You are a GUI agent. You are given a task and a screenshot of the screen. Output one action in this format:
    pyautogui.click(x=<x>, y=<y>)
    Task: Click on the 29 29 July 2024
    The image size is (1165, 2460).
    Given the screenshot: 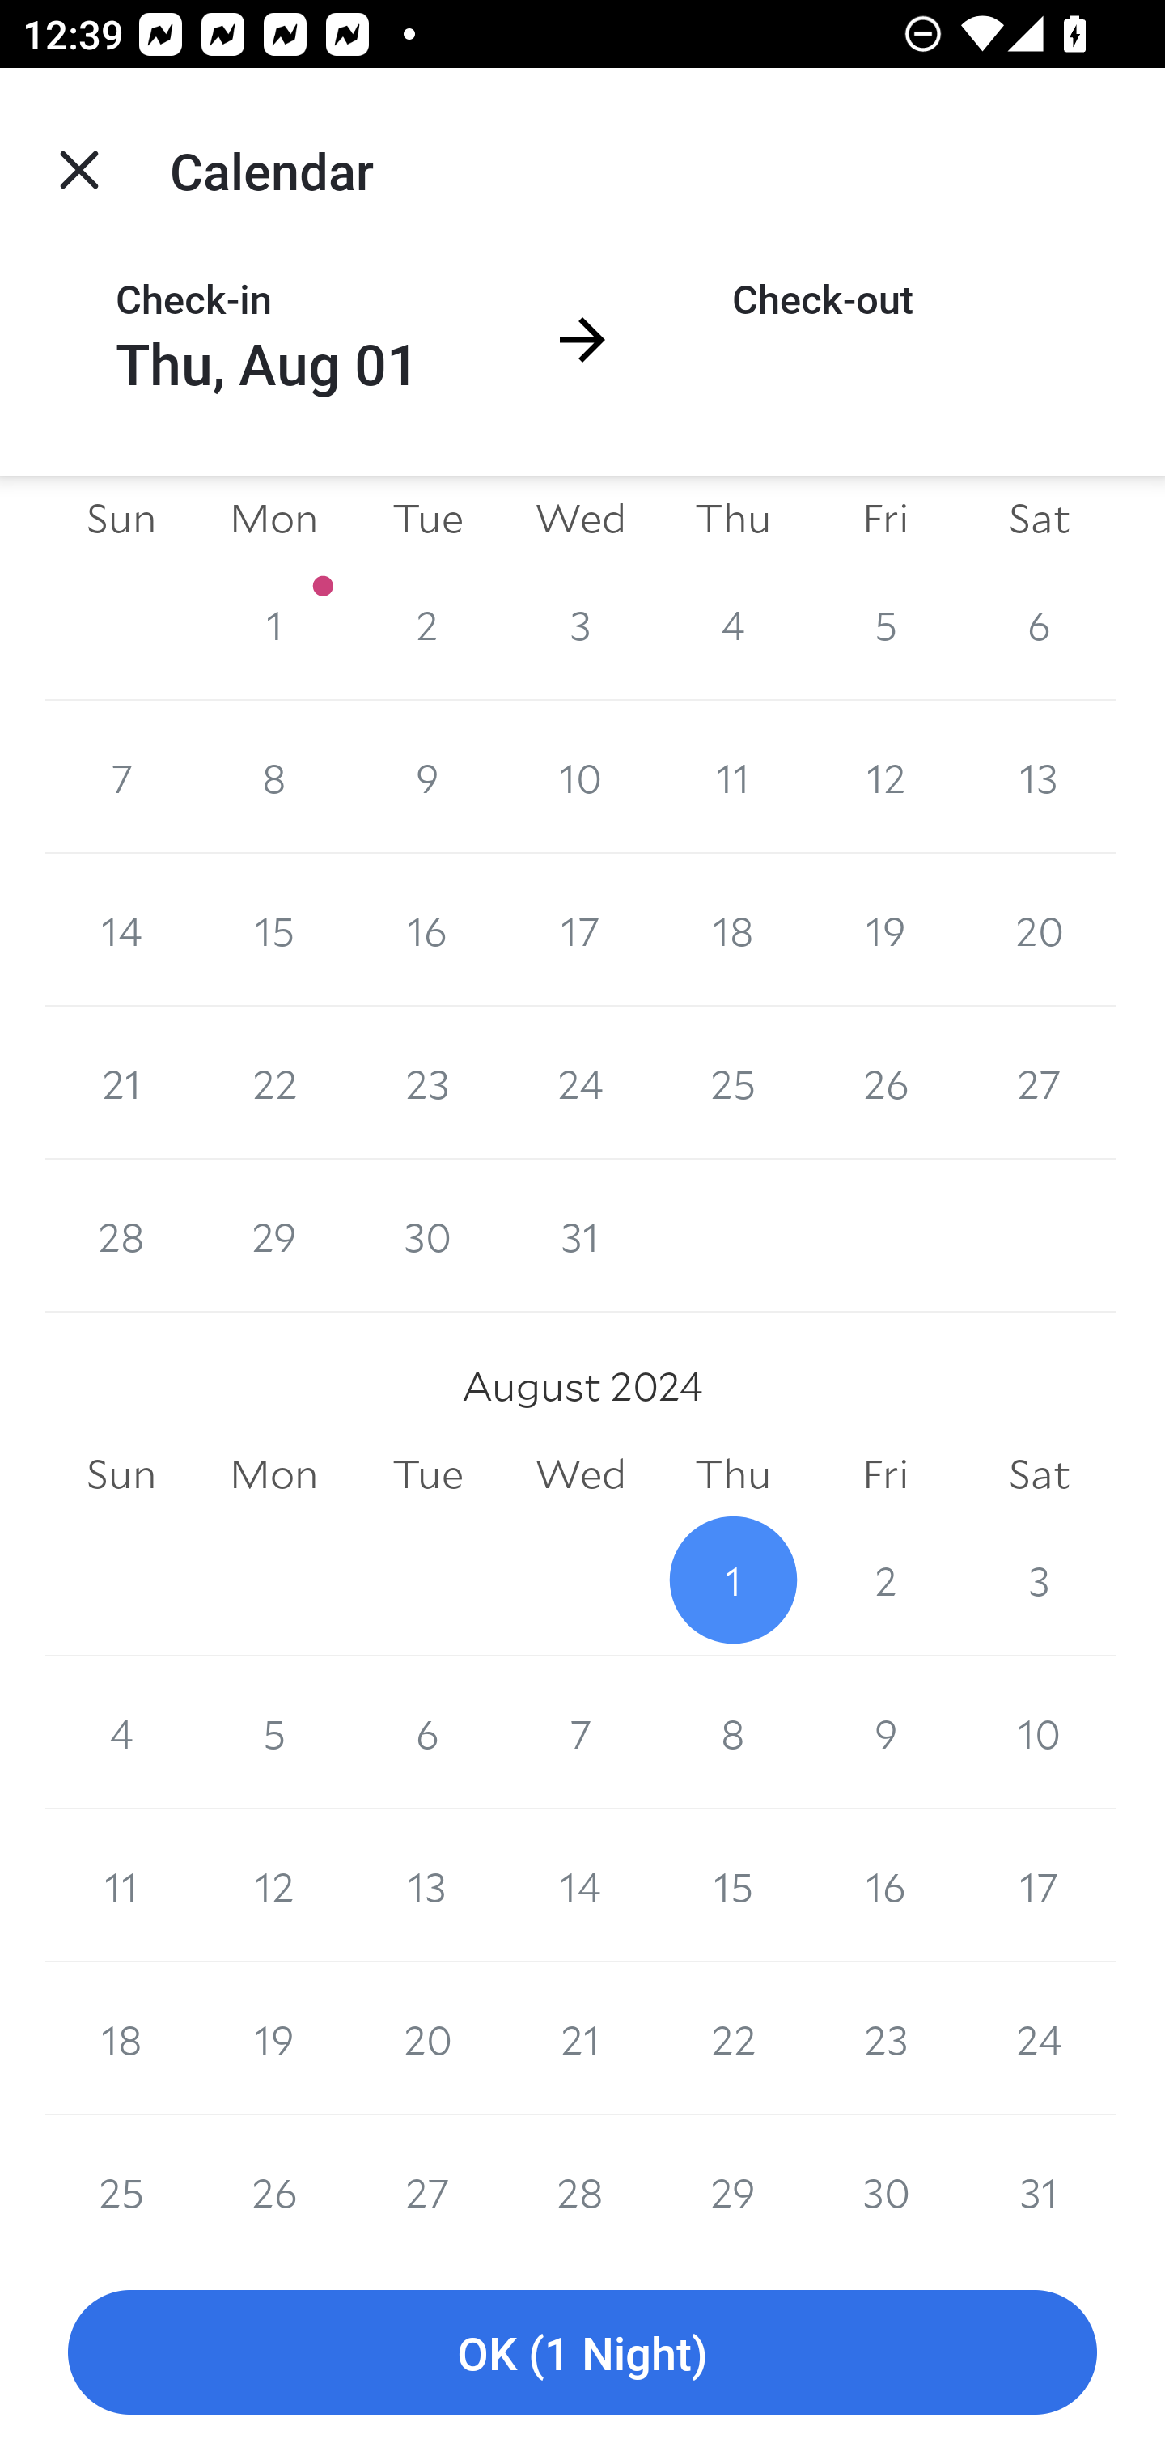 What is the action you would take?
    pyautogui.click(x=273, y=1236)
    